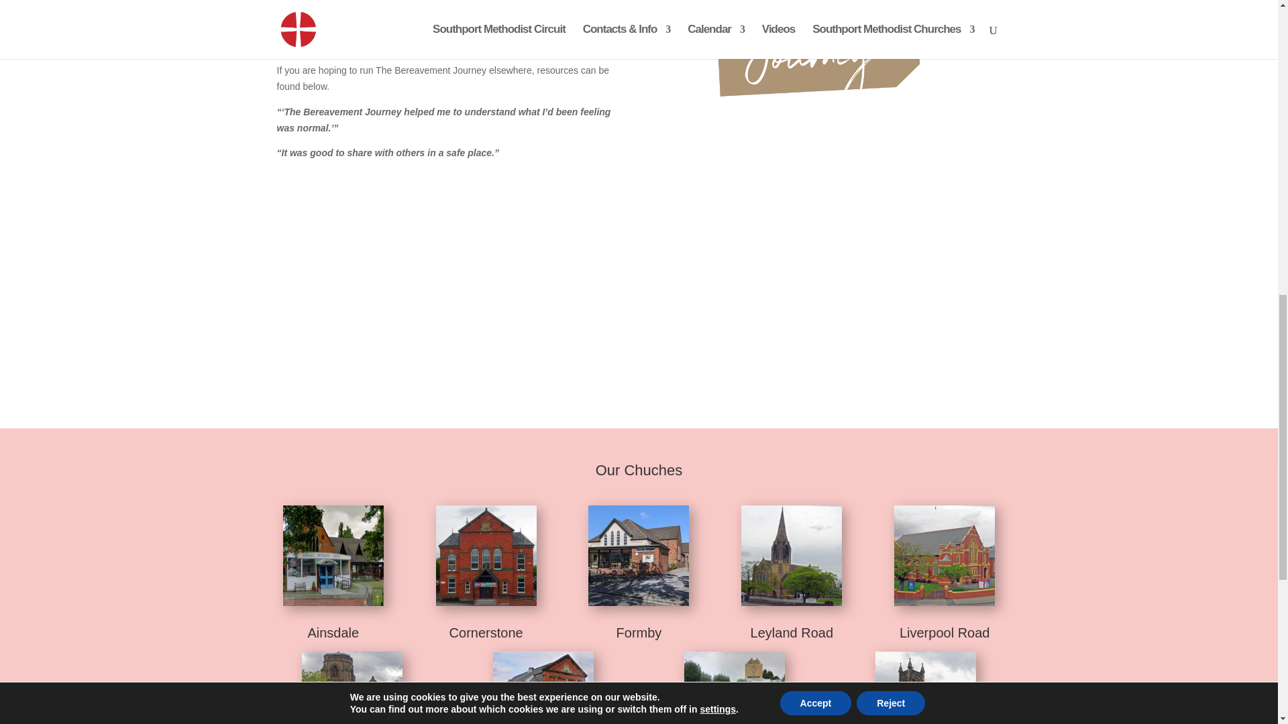  What do you see at coordinates (926, 688) in the screenshot?
I see `St-Philip-and-Paul-2` at bounding box center [926, 688].